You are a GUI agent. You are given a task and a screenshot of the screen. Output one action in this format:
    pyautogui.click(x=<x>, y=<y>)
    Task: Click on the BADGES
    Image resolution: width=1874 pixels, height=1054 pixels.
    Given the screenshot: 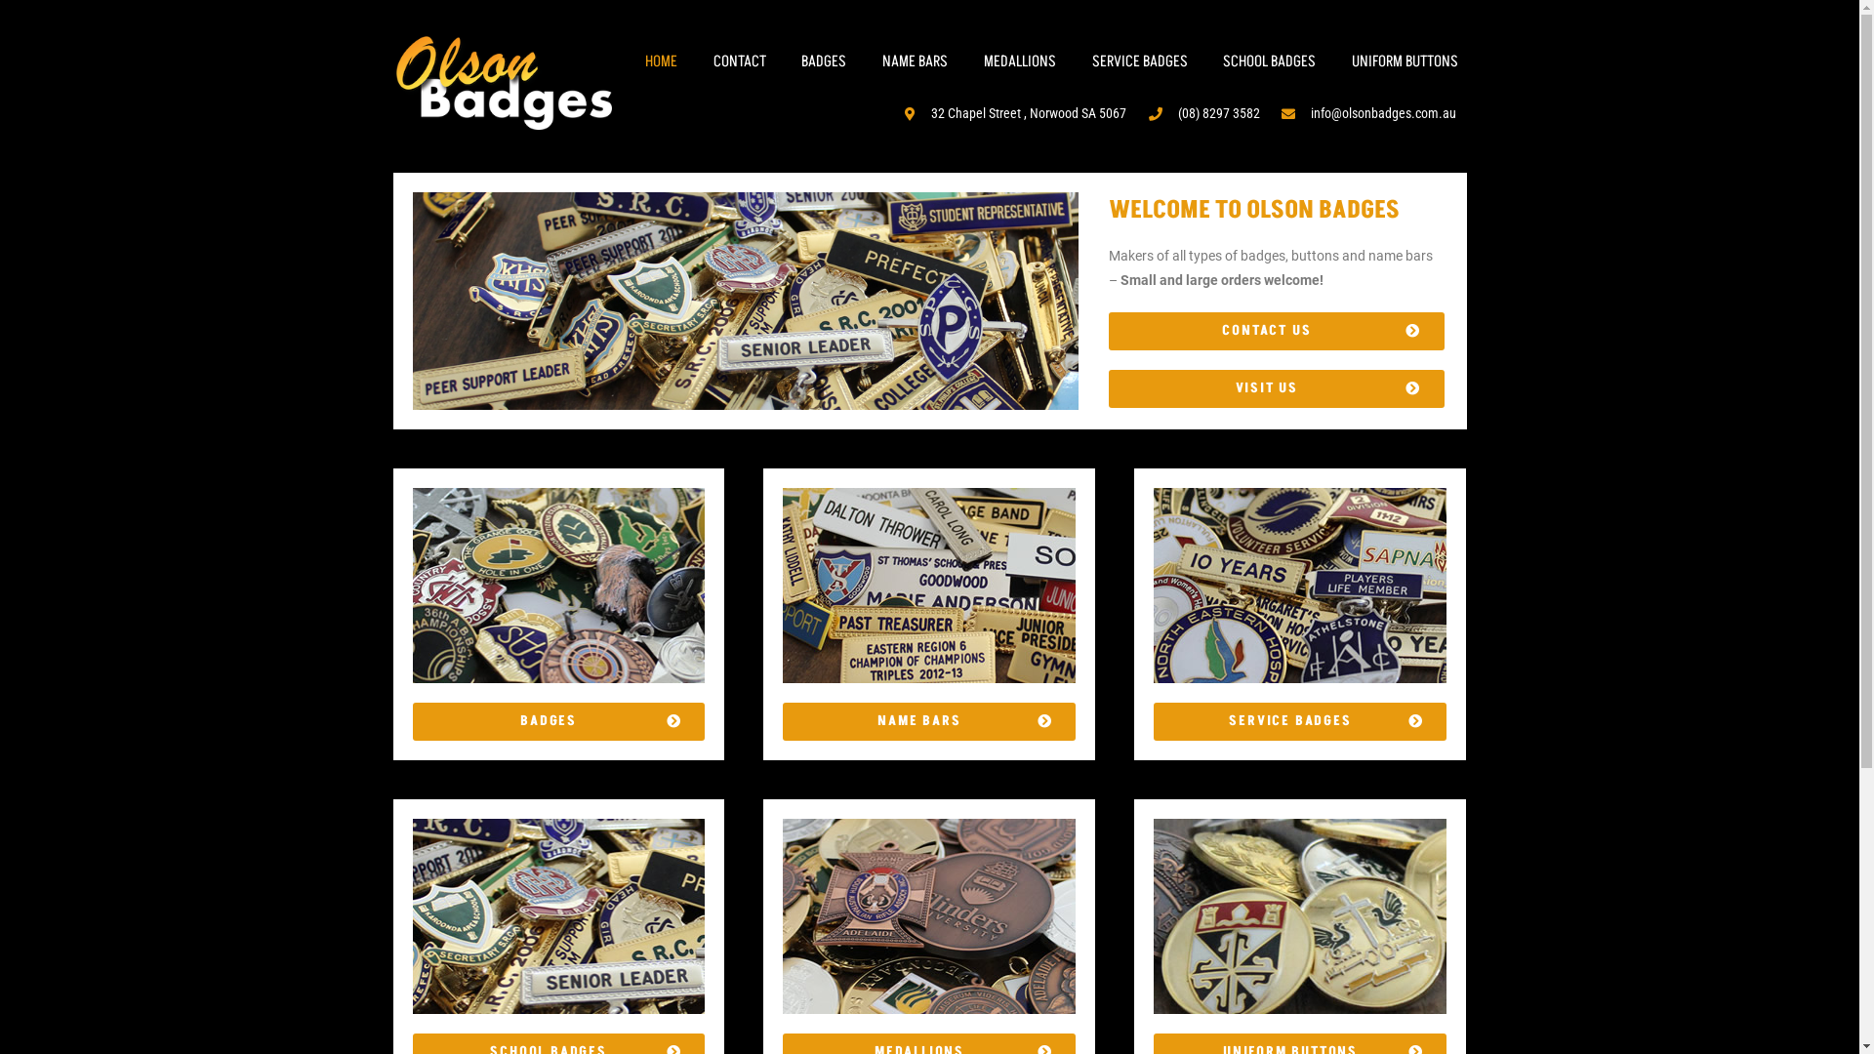 What is the action you would take?
    pyautogui.click(x=824, y=61)
    